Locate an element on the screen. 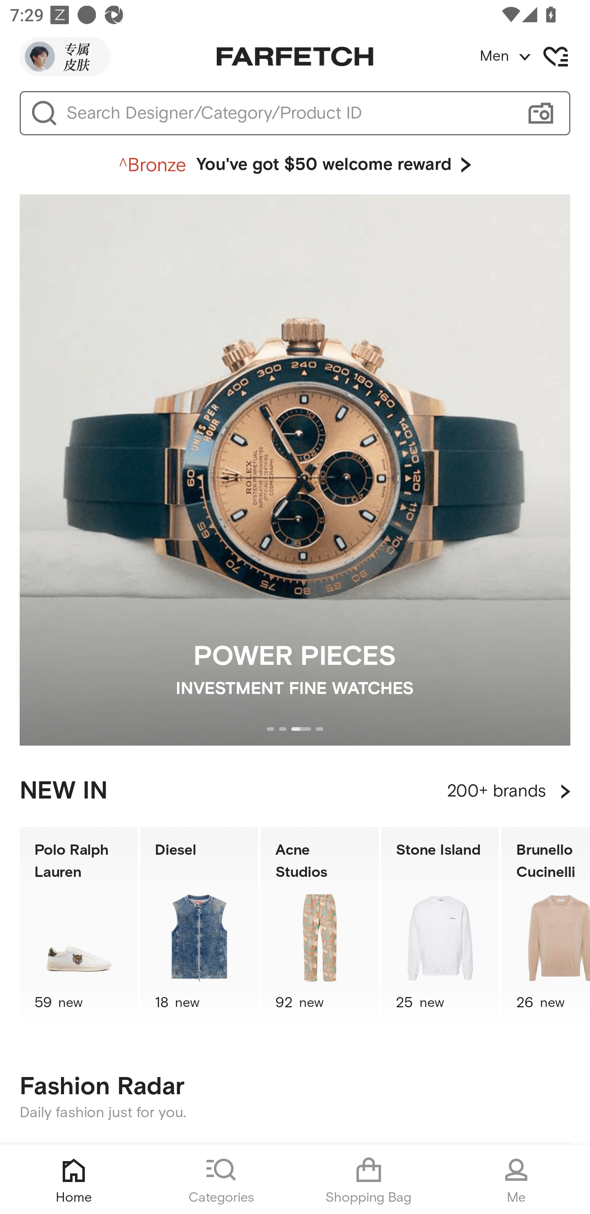 This screenshot has width=590, height=1214. NEW IN 200+ brands is located at coordinates (295, 791).